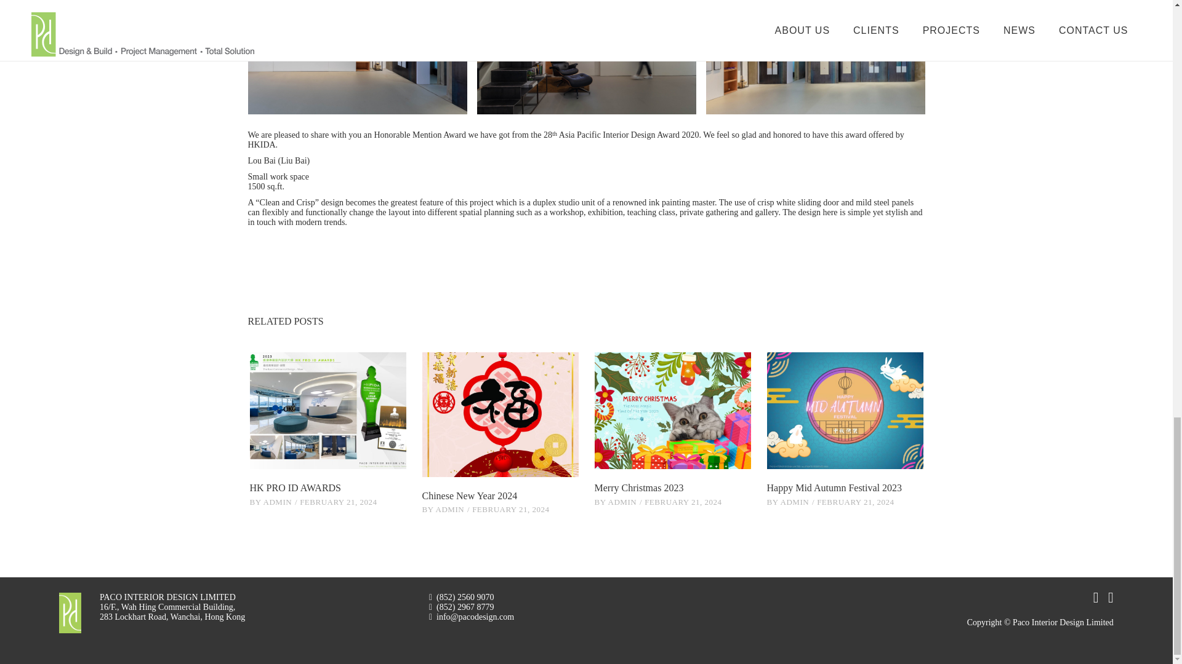  What do you see at coordinates (328, 411) in the screenshot?
I see `HK PRO ID AWARDS` at bounding box center [328, 411].